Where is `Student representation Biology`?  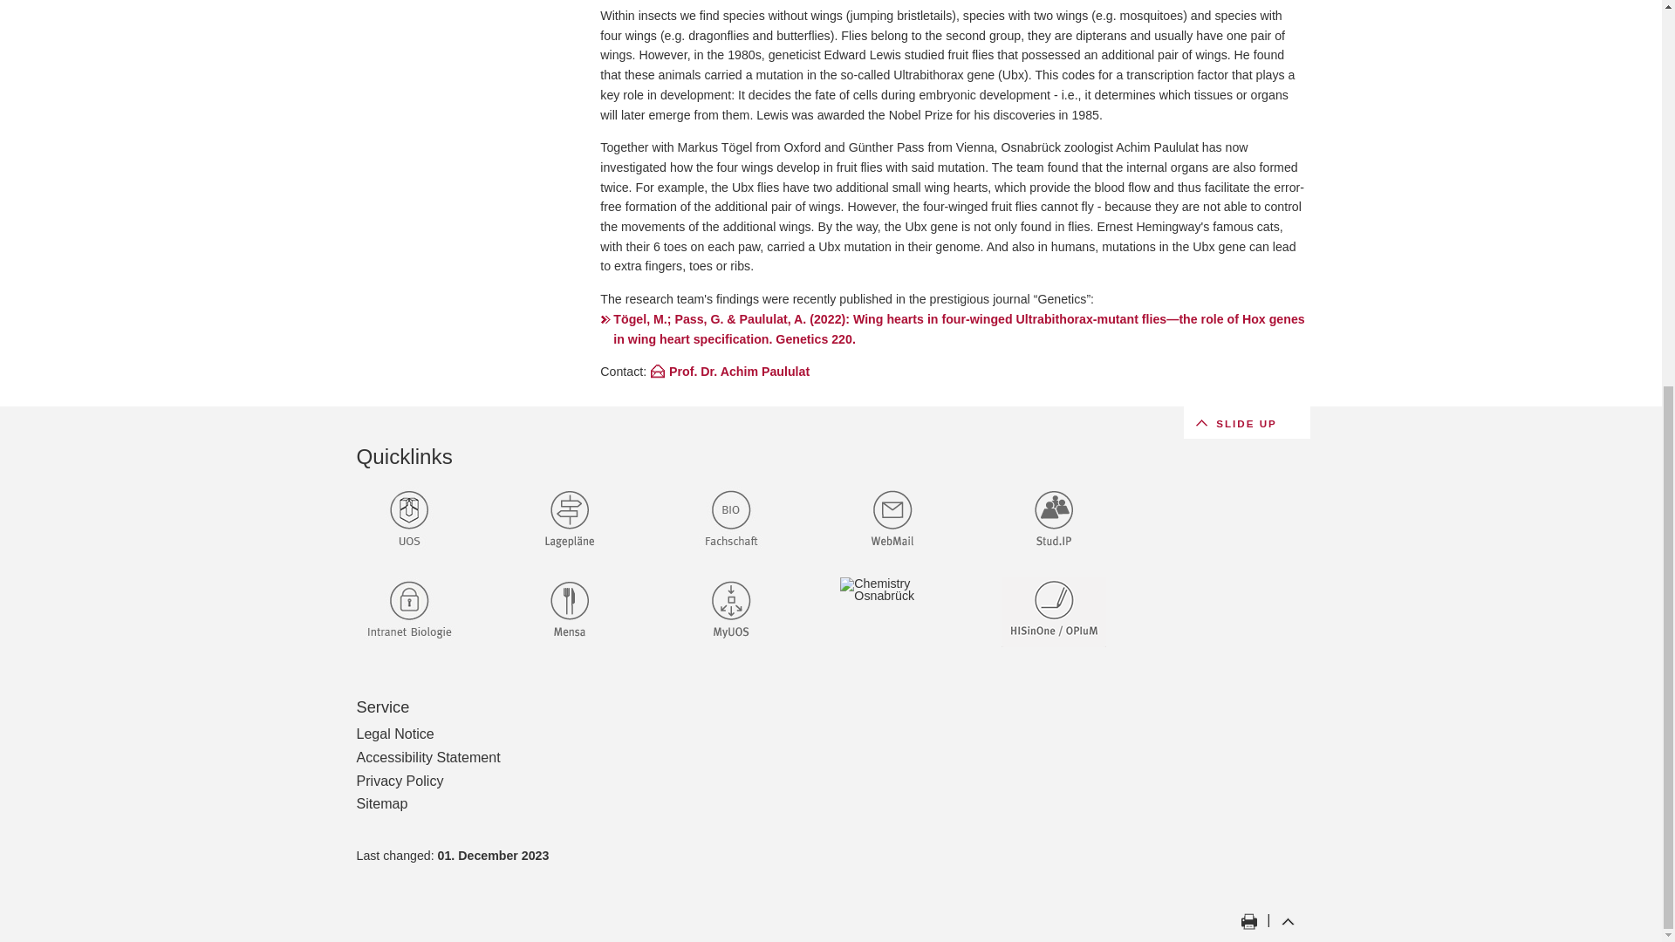
Student representation Biology is located at coordinates (731, 522).